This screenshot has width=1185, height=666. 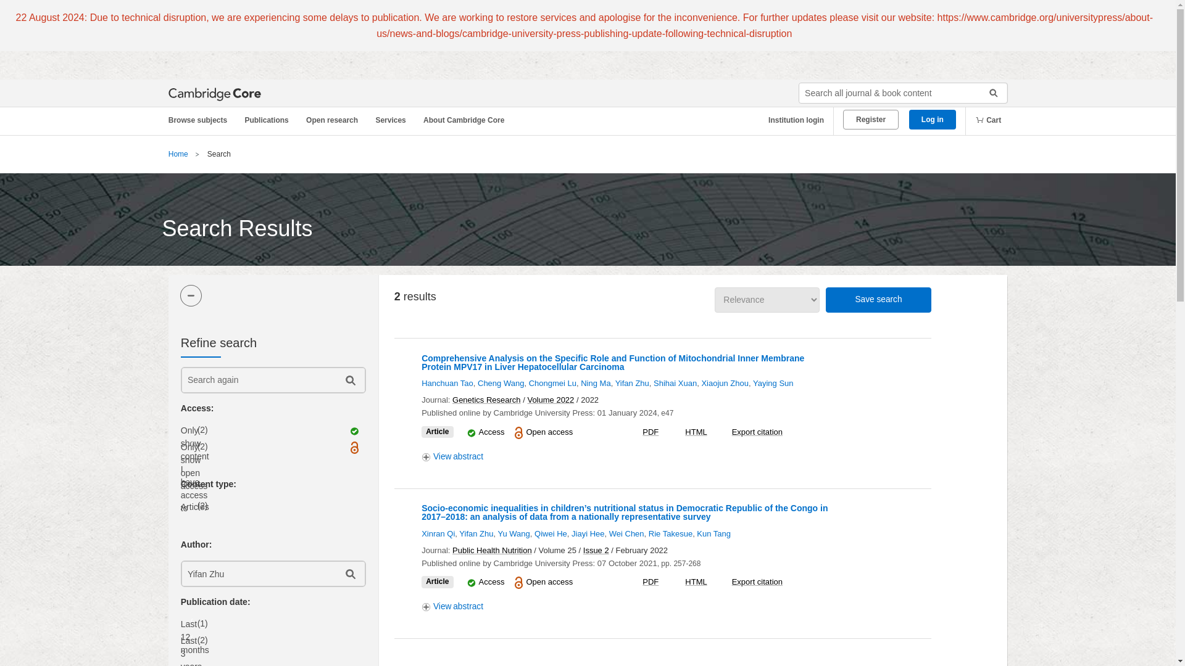 What do you see at coordinates (349, 573) in the screenshot?
I see `Submit author search` at bounding box center [349, 573].